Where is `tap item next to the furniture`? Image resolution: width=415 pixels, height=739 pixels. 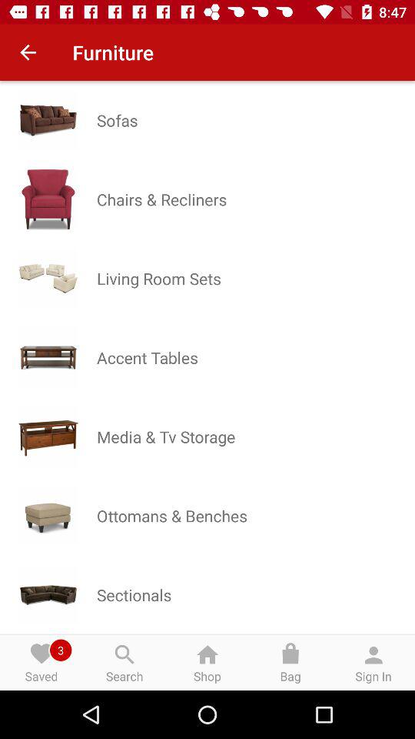 tap item next to the furniture is located at coordinates (28, 52).